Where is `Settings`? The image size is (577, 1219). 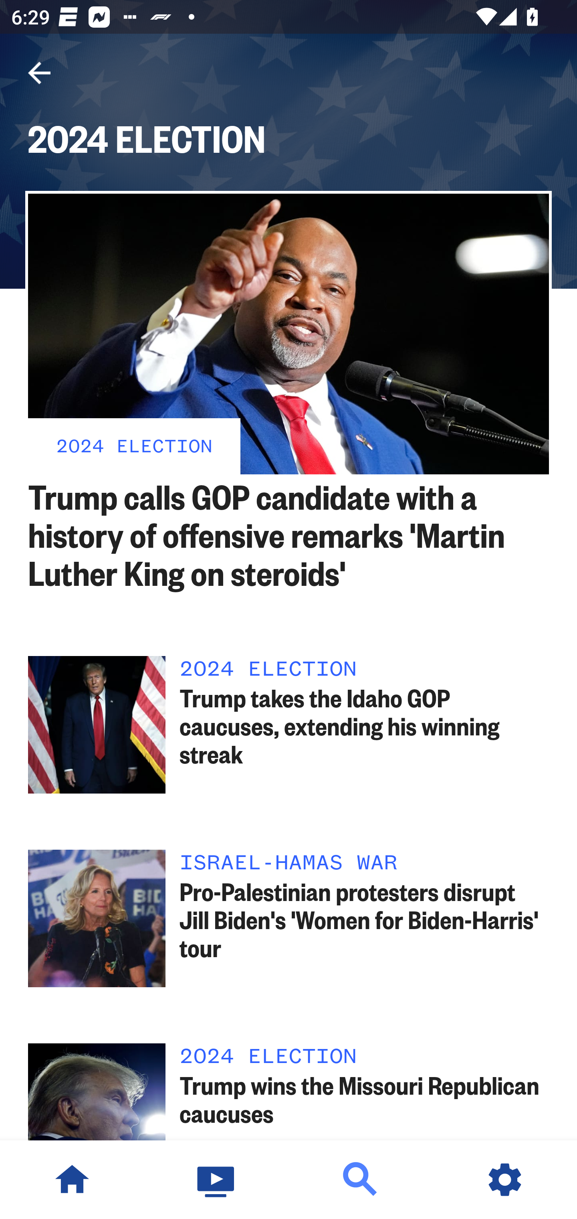
Settings is located at coordinates (505, 1180).